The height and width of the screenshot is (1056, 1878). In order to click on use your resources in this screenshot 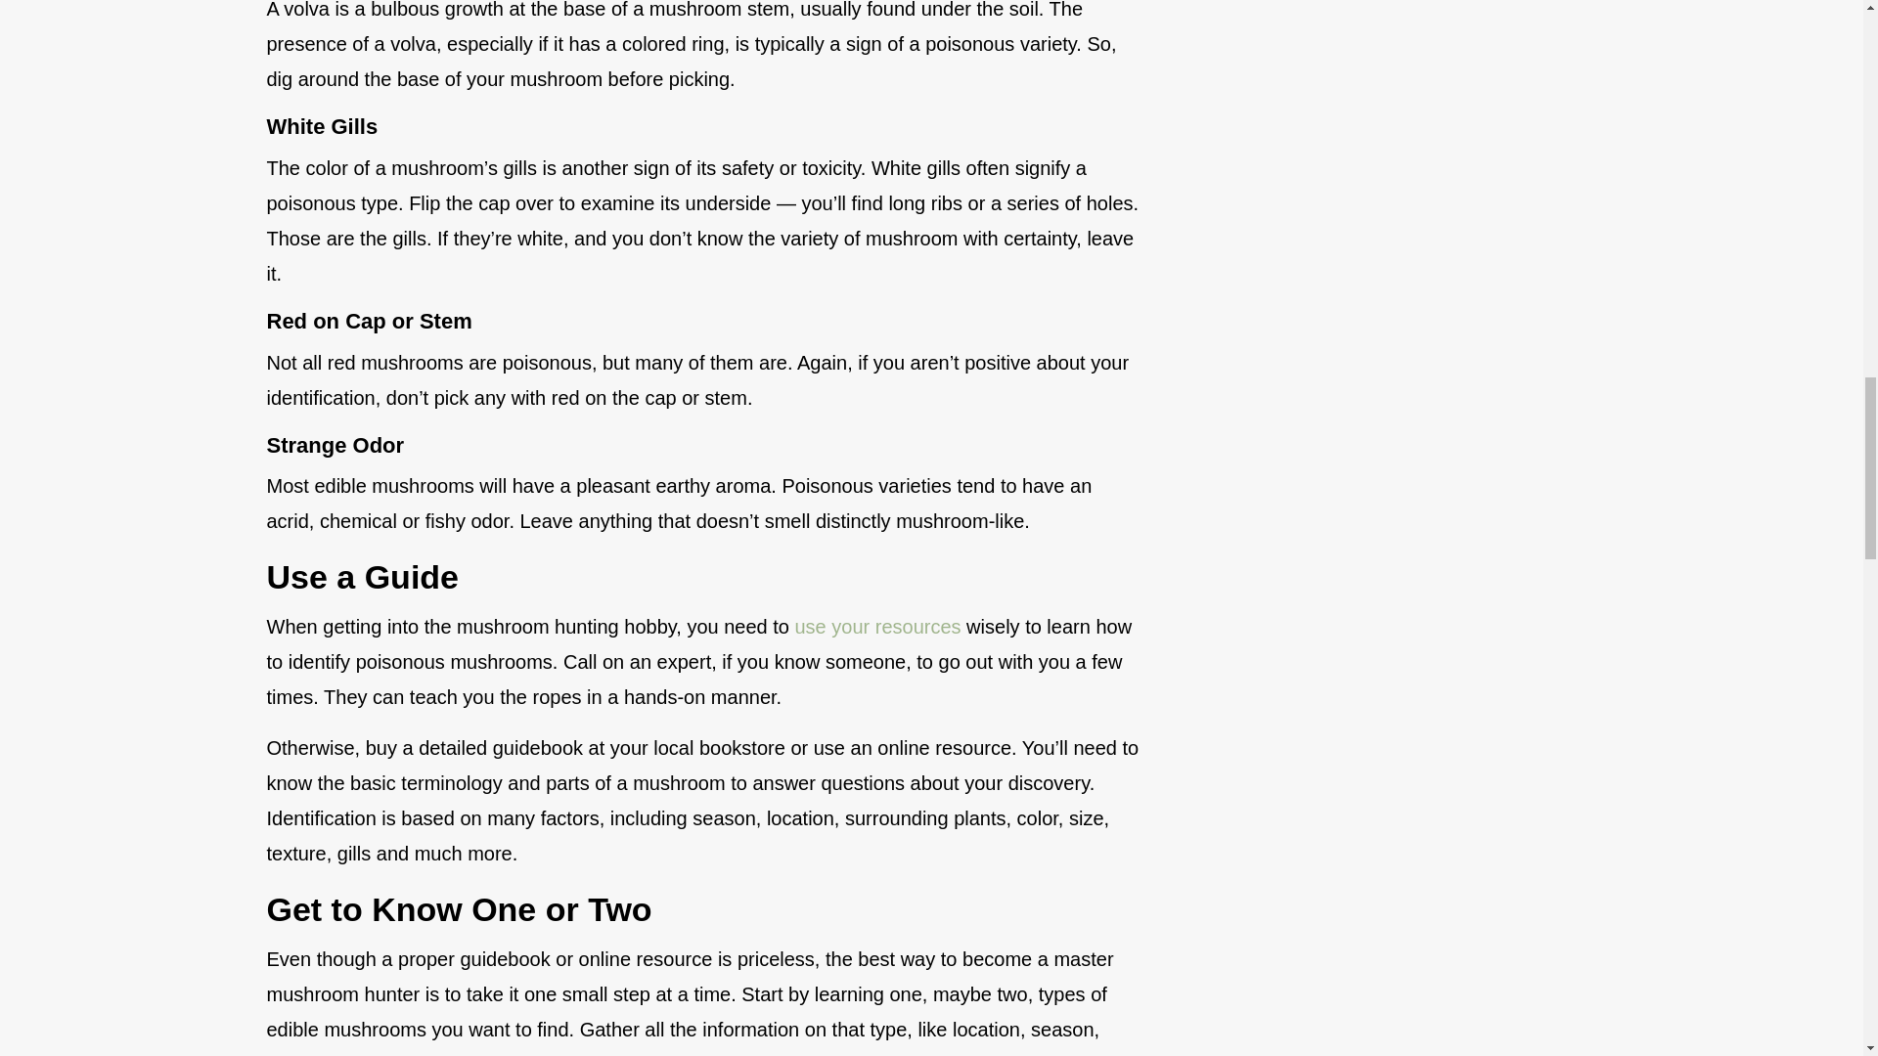, I will do `click(876, 626)`.